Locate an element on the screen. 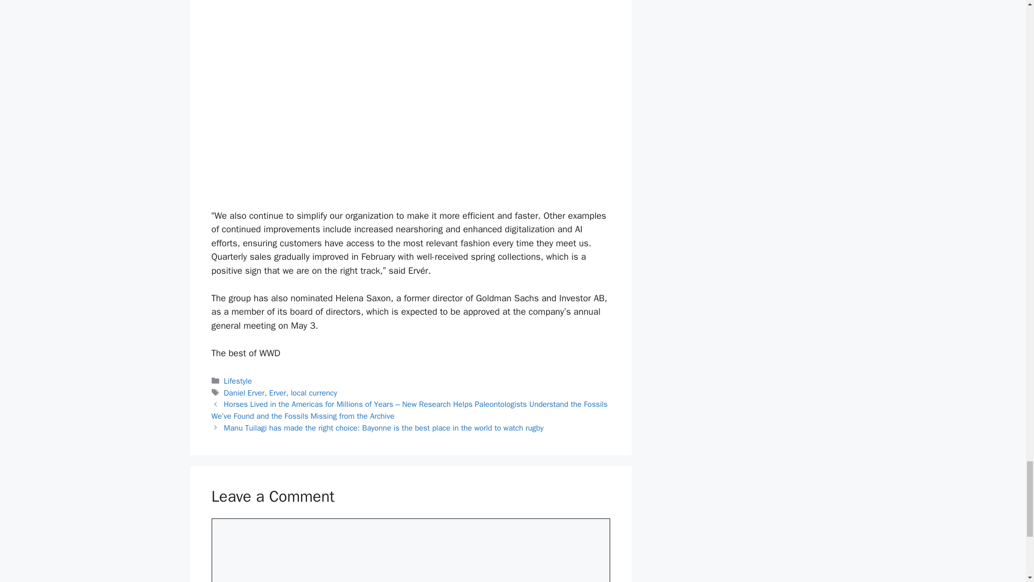  local currency is located at coordinates (313, 392).